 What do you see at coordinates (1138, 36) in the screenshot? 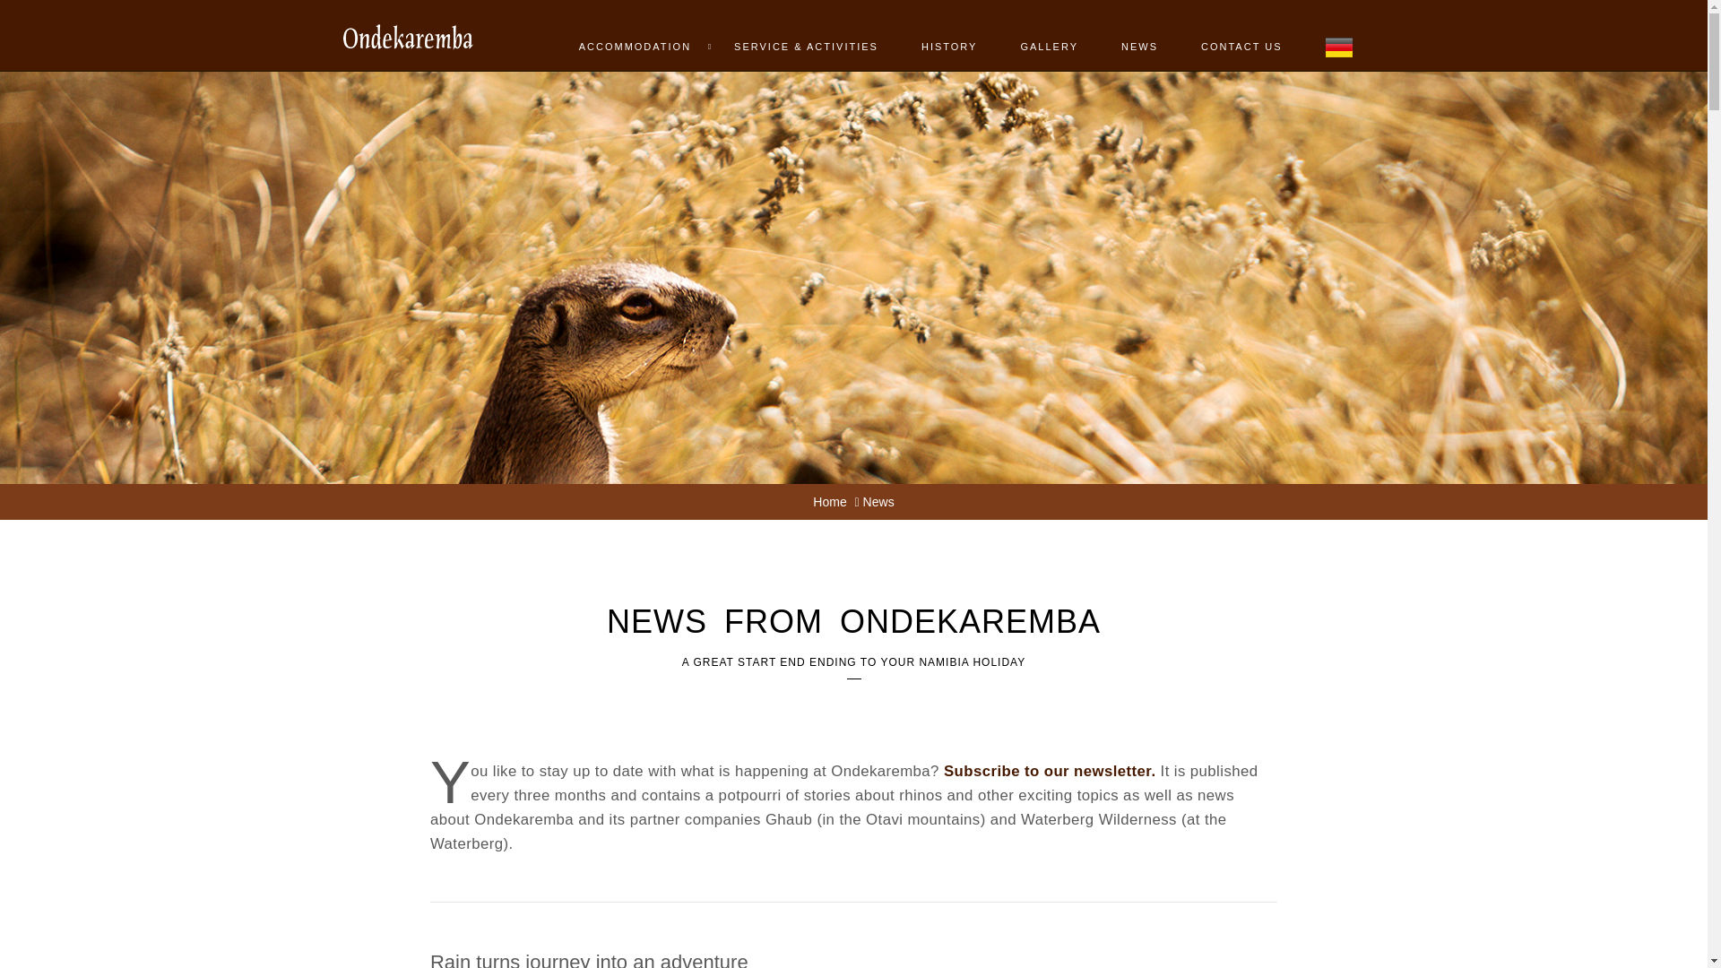
I see `NEWS` at bounding box center [1138, 36].